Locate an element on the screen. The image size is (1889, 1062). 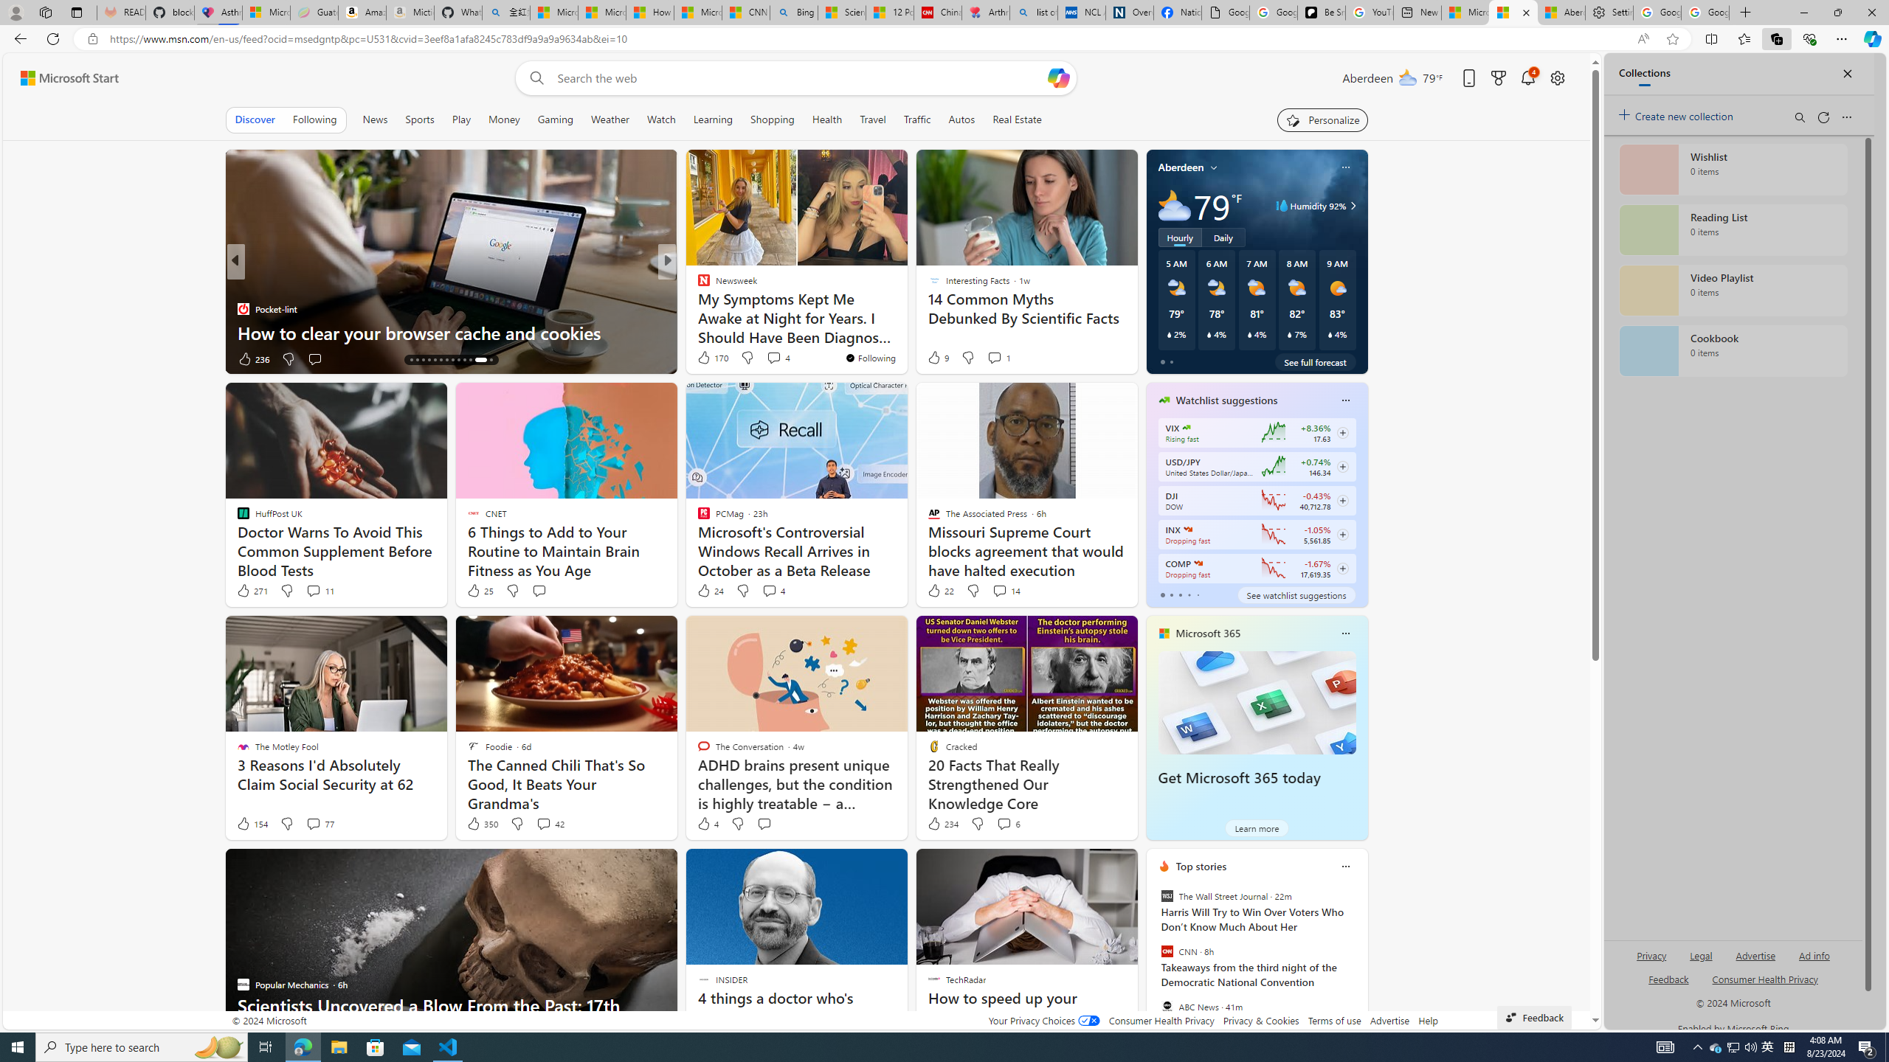
tab-0 is located at coordinates (1163, 594).